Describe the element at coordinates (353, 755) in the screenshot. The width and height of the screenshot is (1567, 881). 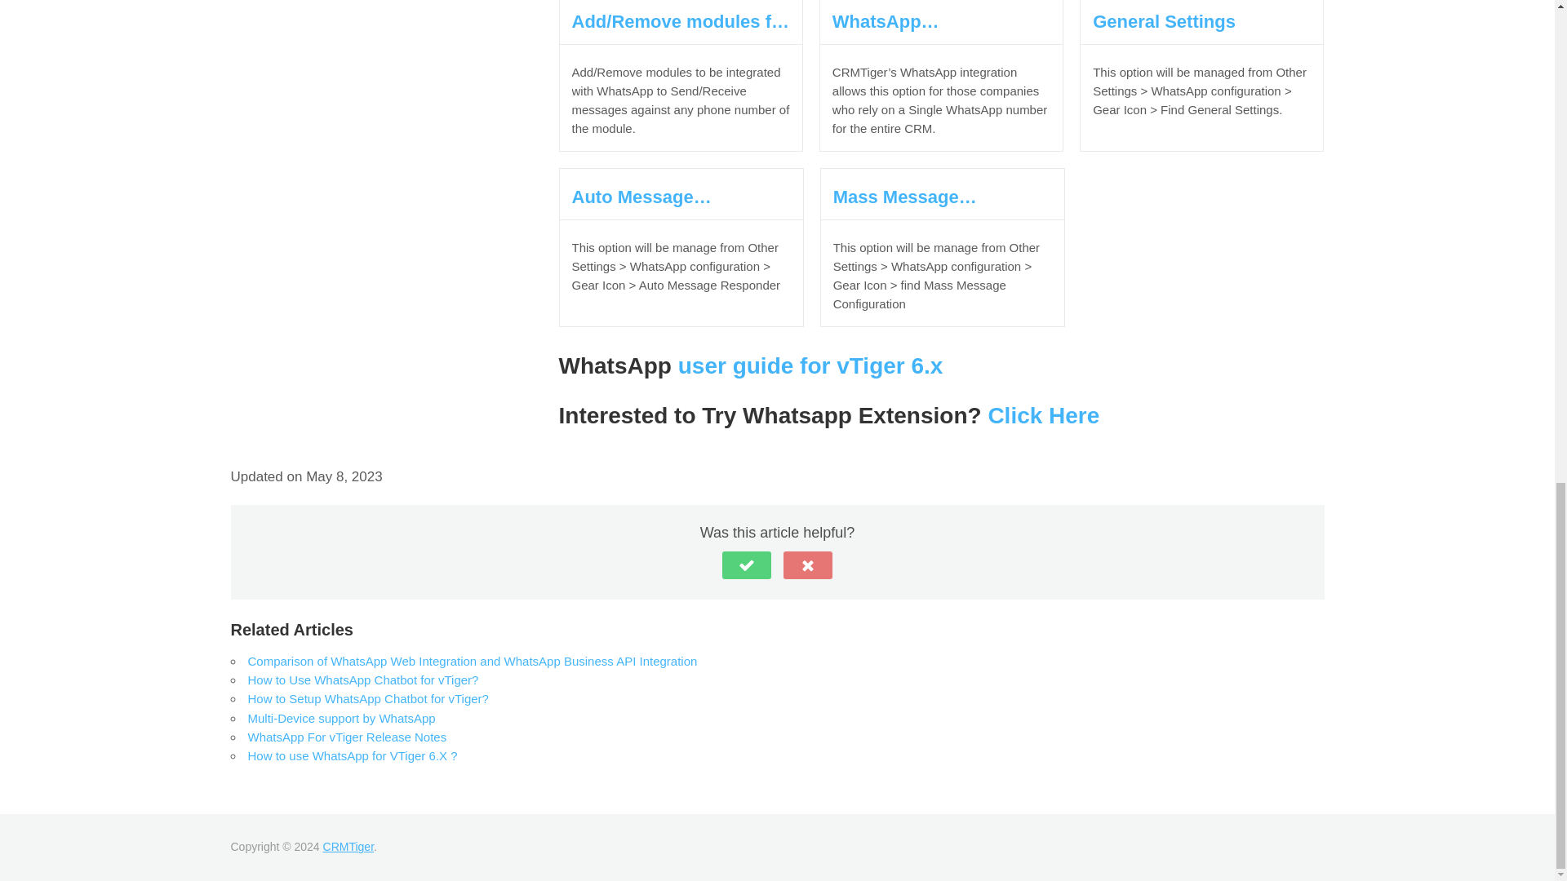
I see `How to use WhatsApp for VTiger 6.X ?` at that location.